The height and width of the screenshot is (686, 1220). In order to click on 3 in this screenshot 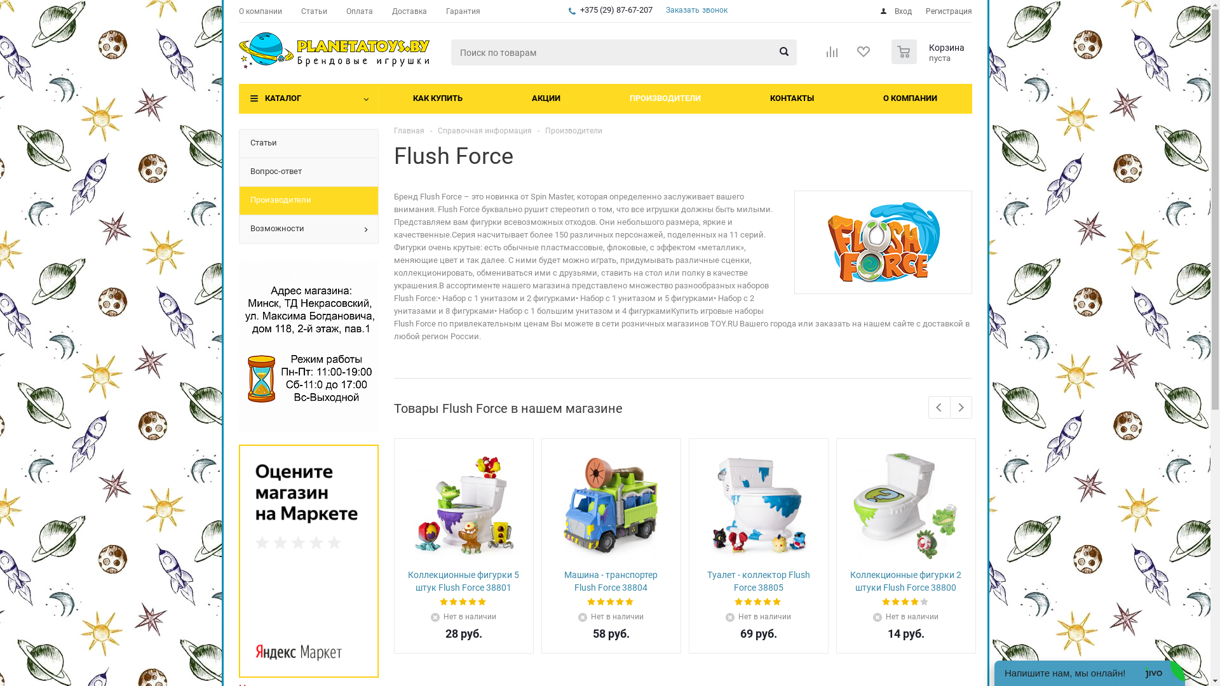, I will do `click(464, 602)`.